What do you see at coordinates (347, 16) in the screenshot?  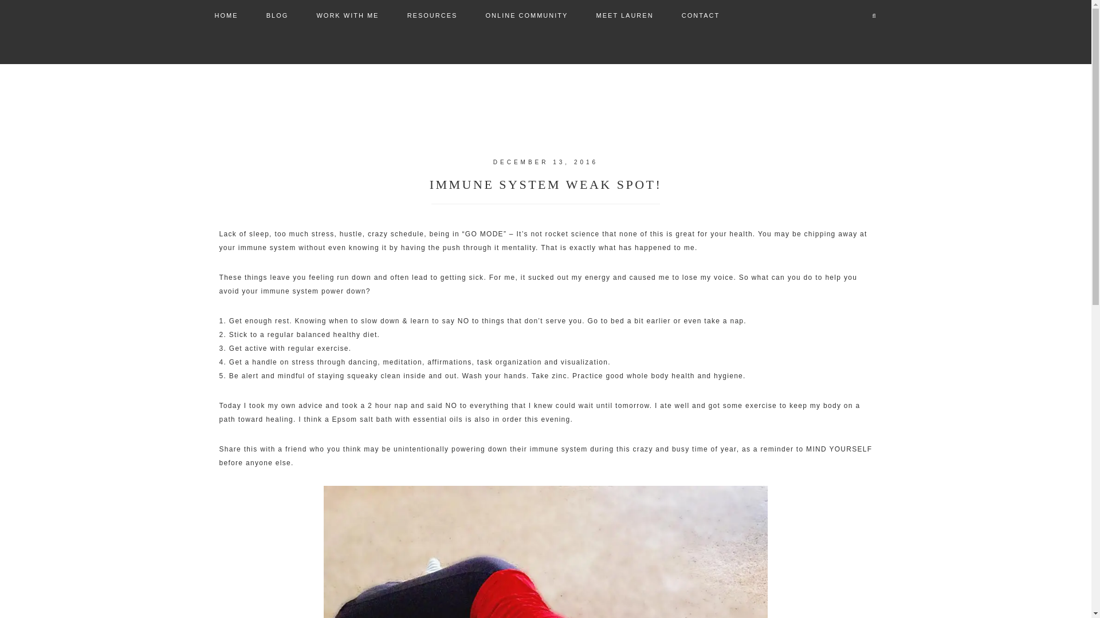 I see `WORK WITH ME` at bounding box center [347, 16].